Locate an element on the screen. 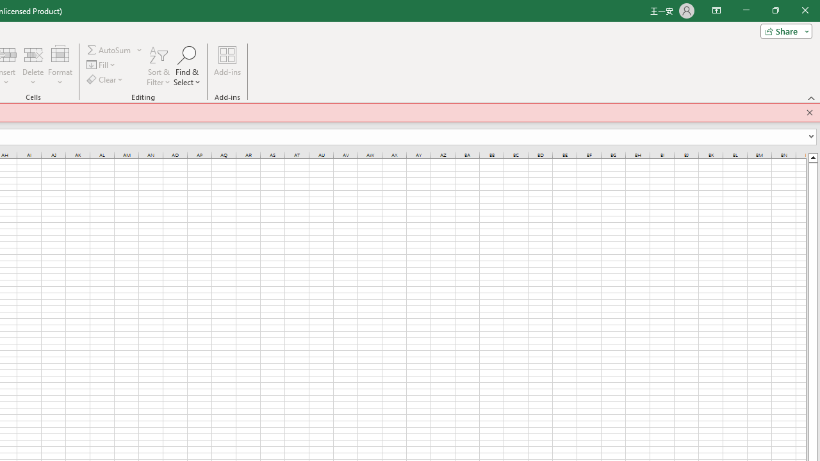 Image resolution: width=820 pixels, height=461 pixels. Format is located at coordinates (60, 65).